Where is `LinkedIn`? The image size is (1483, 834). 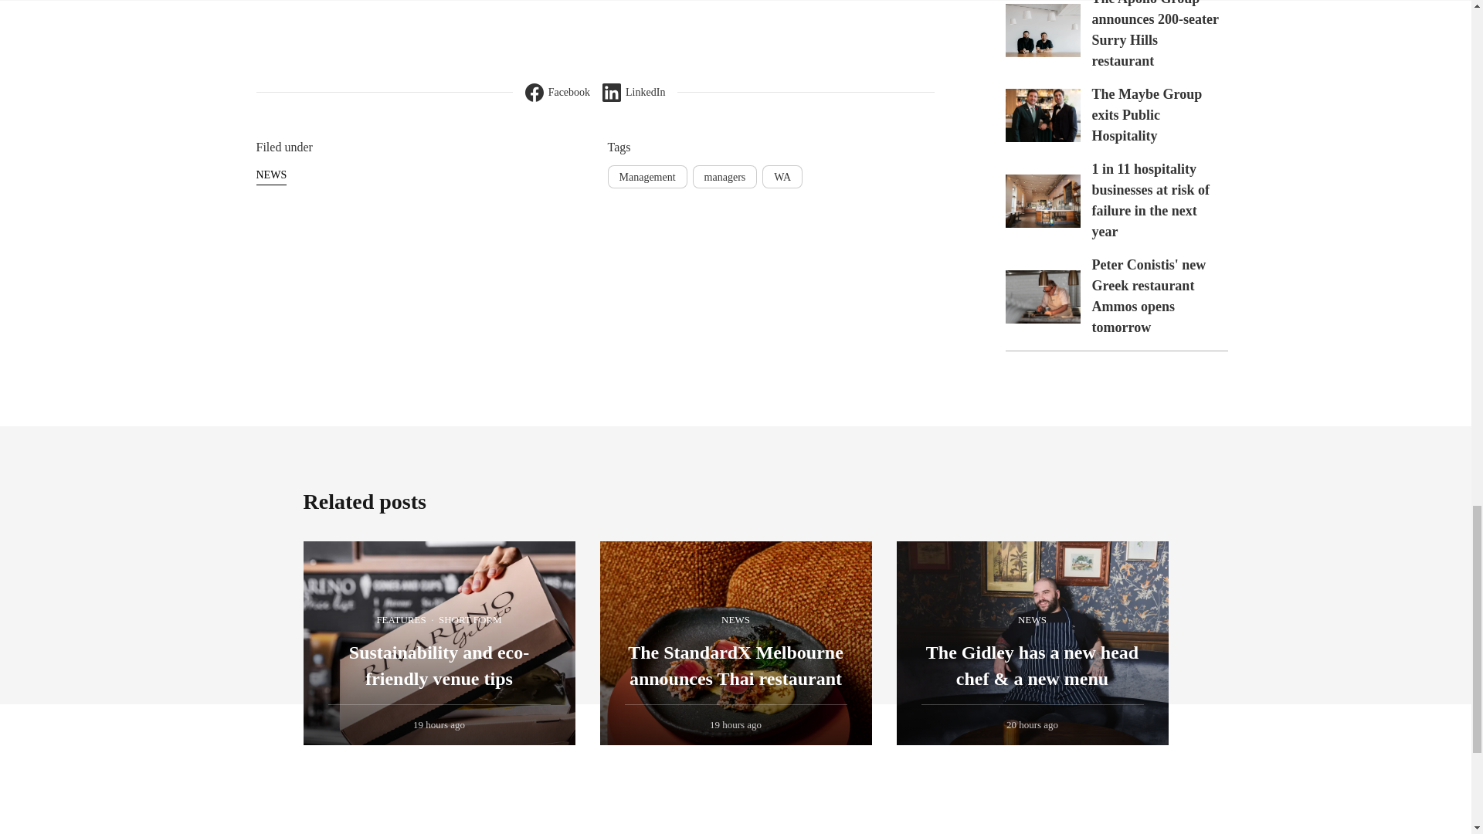 LinkedIn is located at coordinates (633, 93).